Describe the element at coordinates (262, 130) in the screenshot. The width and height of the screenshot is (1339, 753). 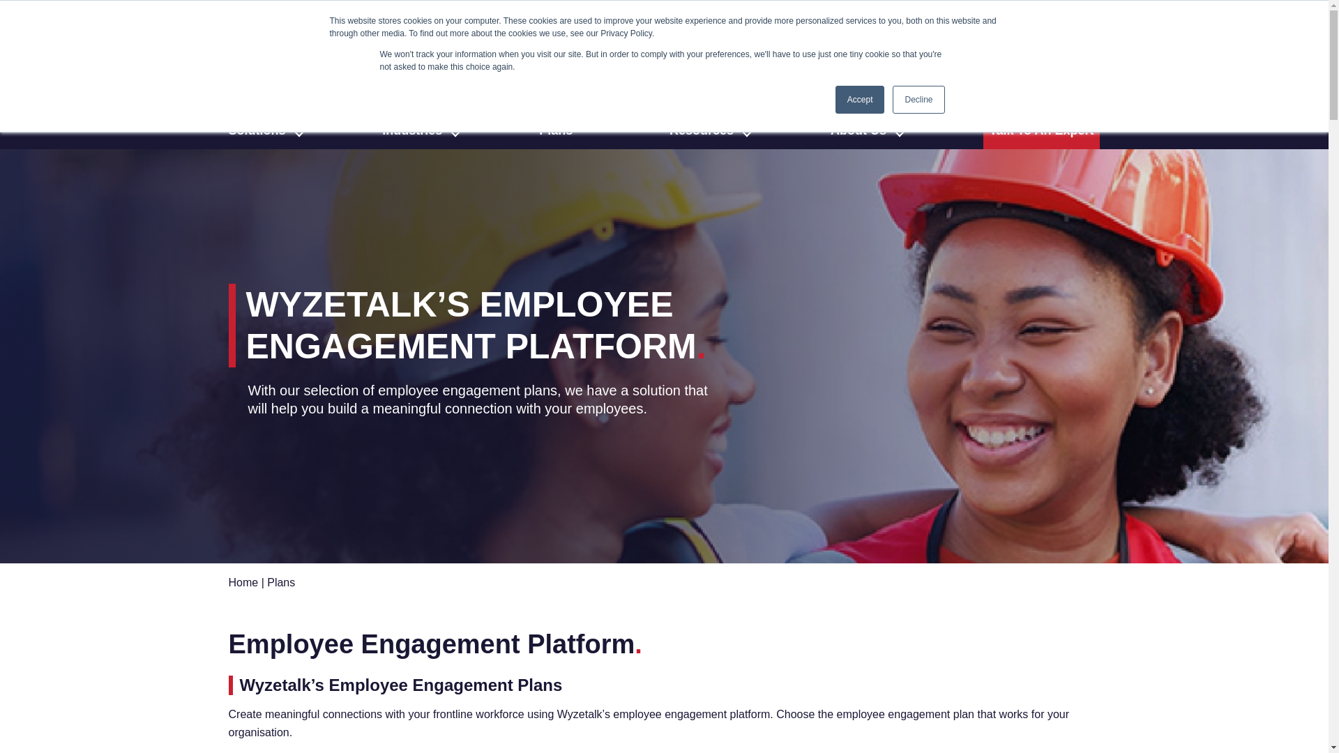
I see `Solutions` at that location.